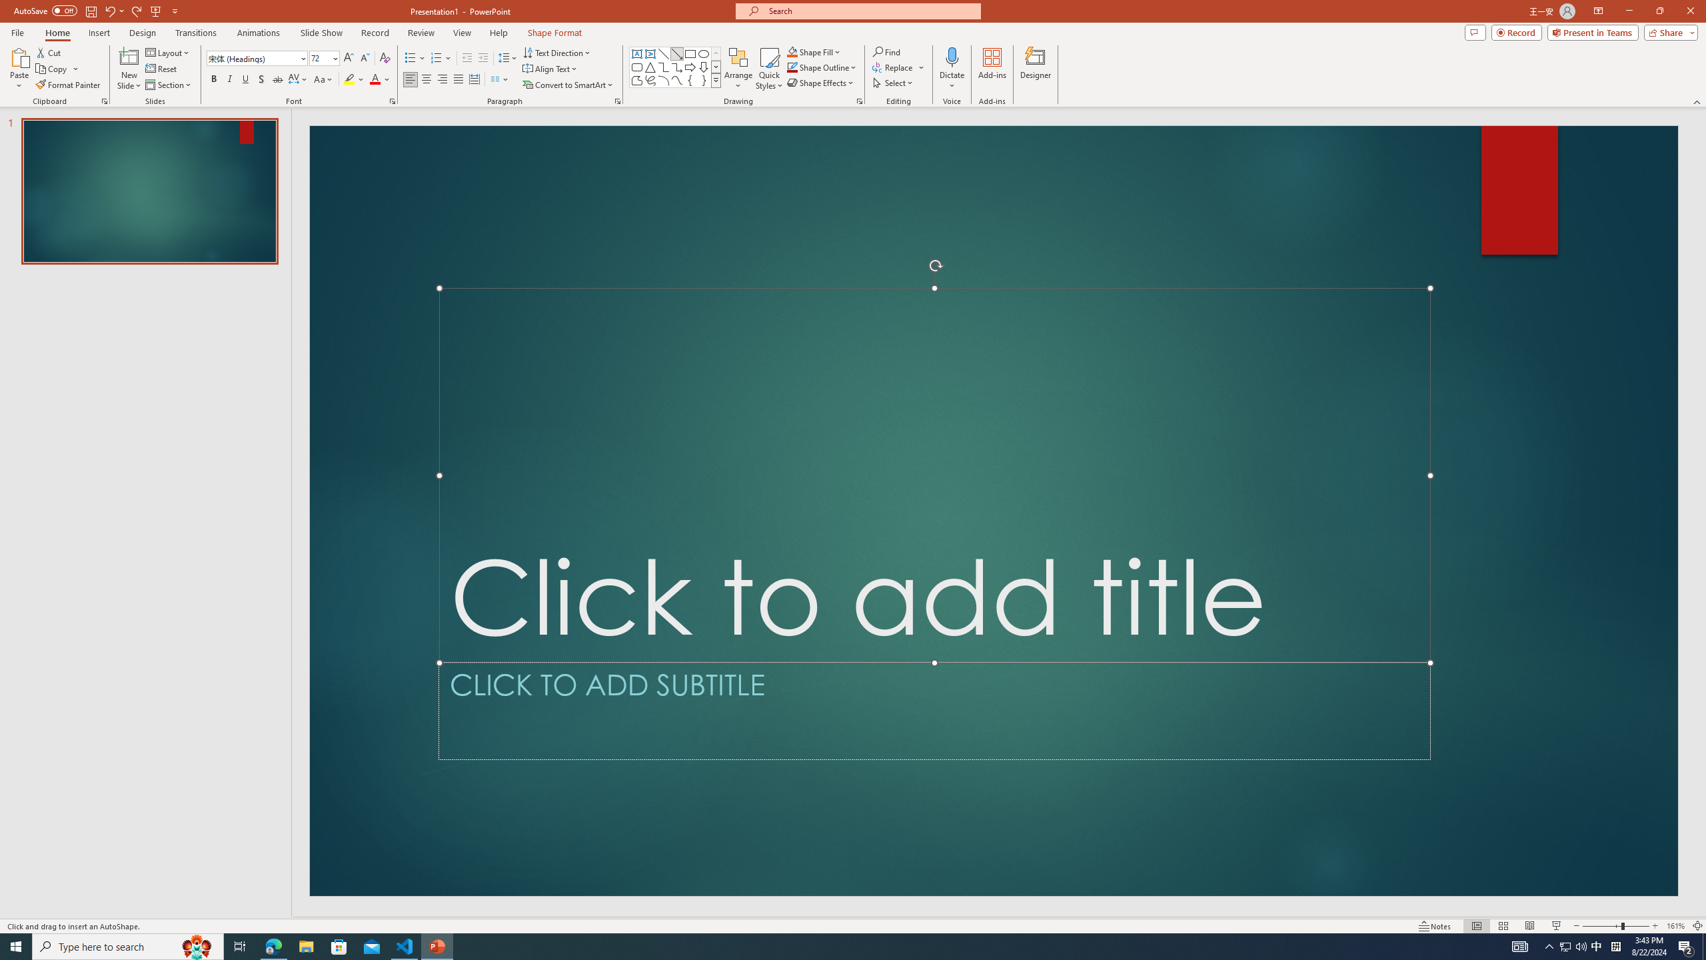 Image resolution: width=1706 pixels, height=960 pixels. I want to click on Subtitle TextBox, so click(934, 711).